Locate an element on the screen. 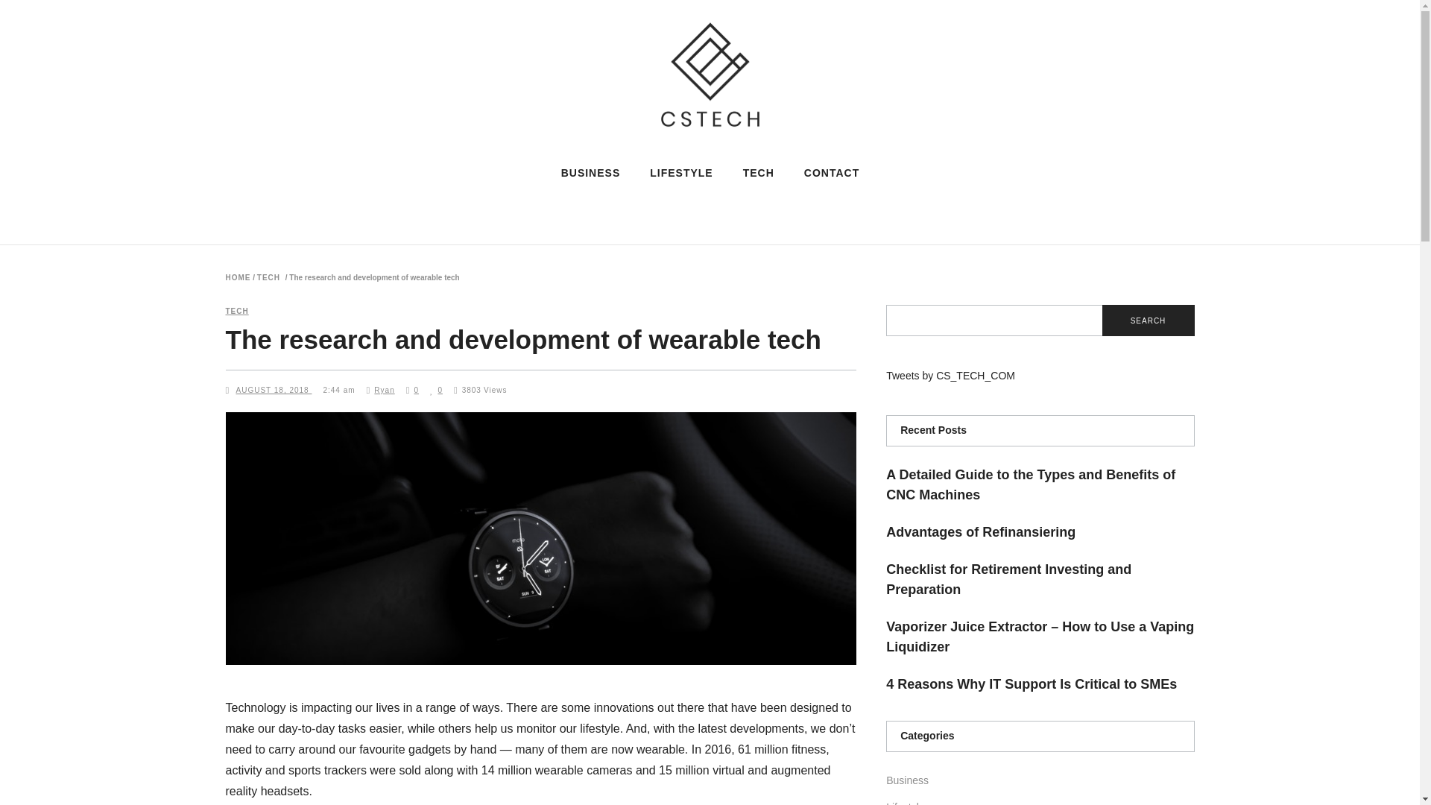  BUSINESS is located at coordinates (590, 172).